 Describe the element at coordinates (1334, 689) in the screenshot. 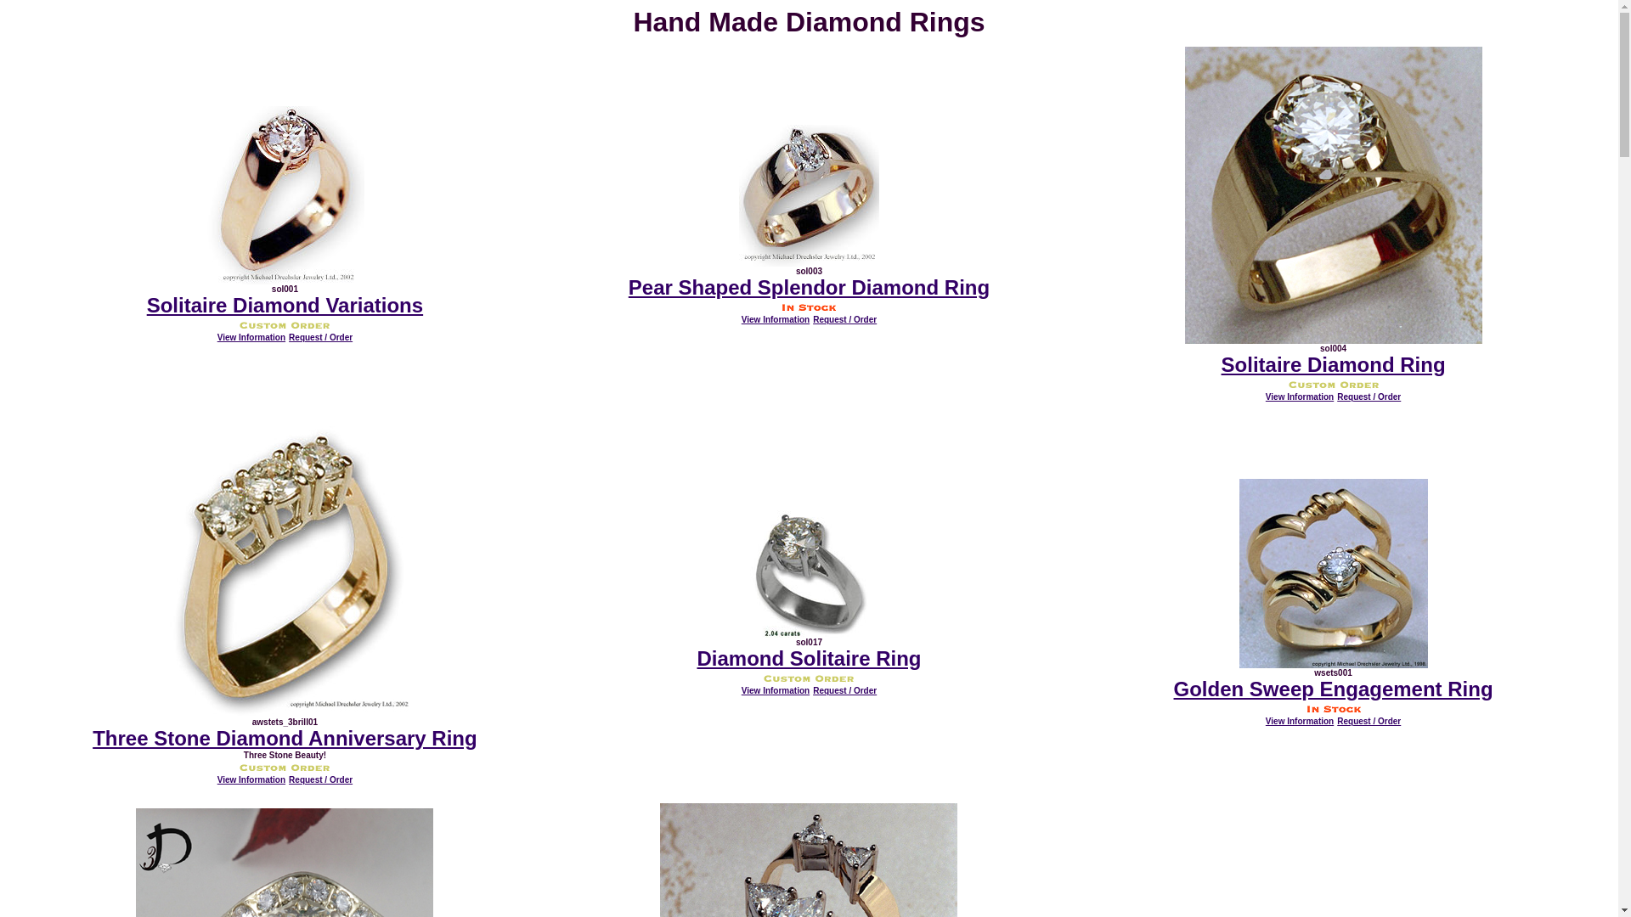

I see `Golden Sweep Engagement Ring` at that location.